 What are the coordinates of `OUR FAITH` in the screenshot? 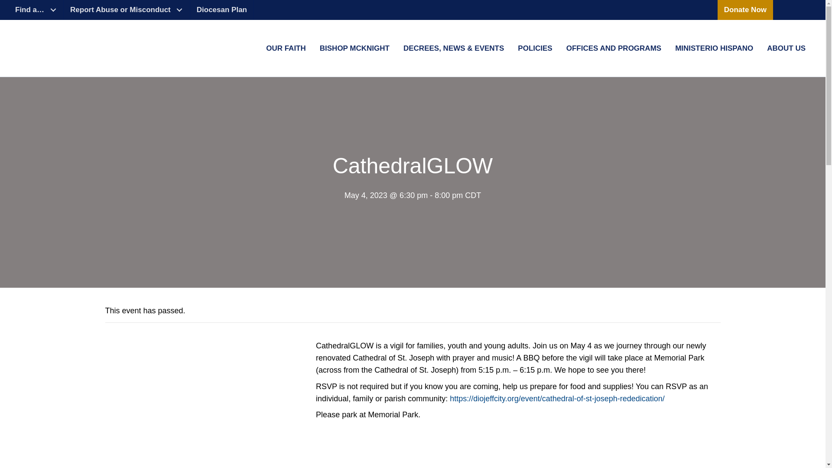 It's located at (286, 49).